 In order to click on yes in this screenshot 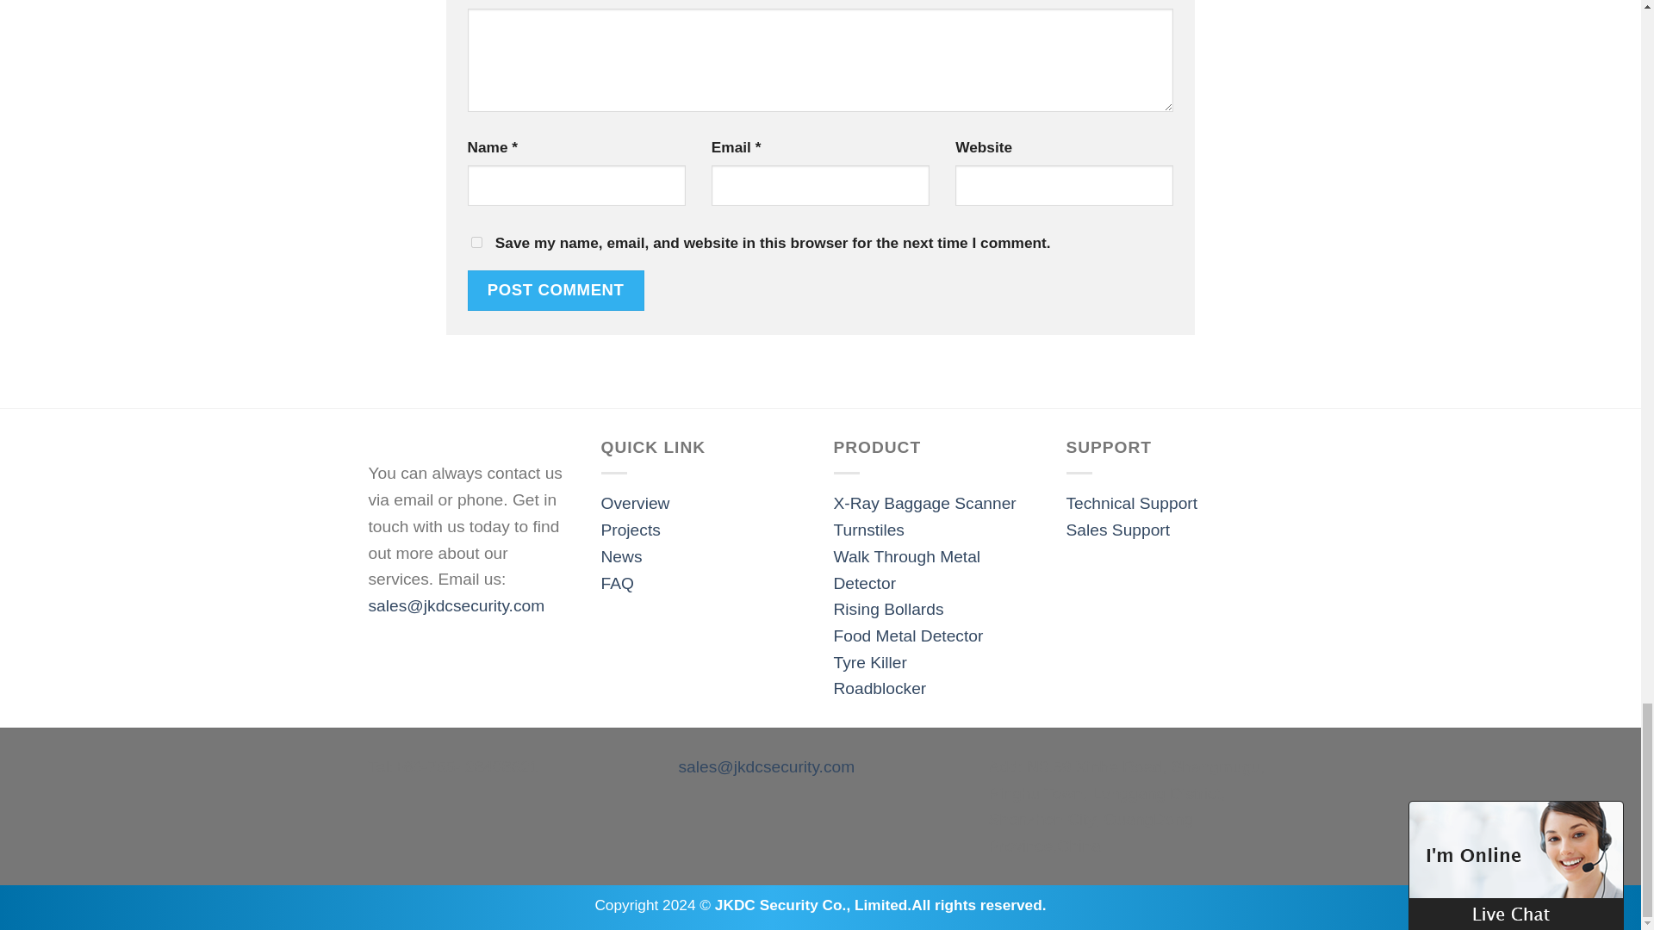, I will do `click(476, 243)`.